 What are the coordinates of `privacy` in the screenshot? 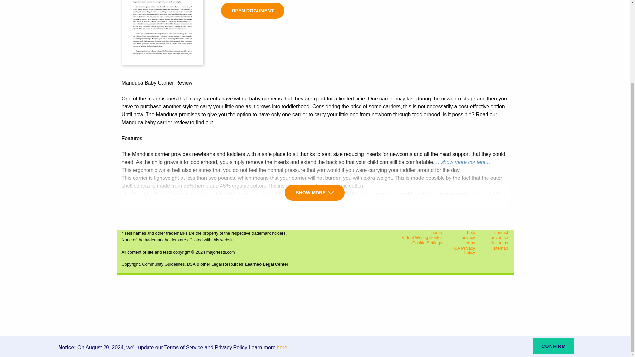 It's located at (464, 237).